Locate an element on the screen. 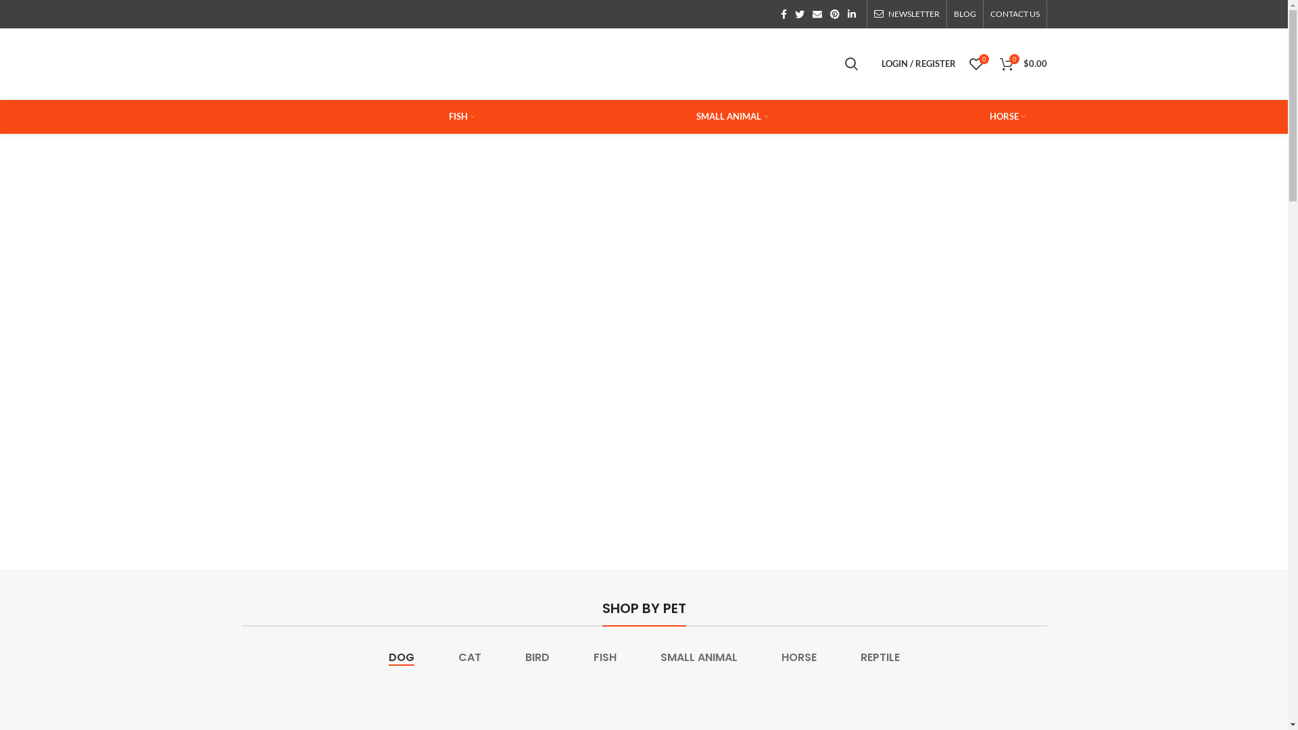 The image size is (1298, 730). BIRD is located at coordinates (537, 658).